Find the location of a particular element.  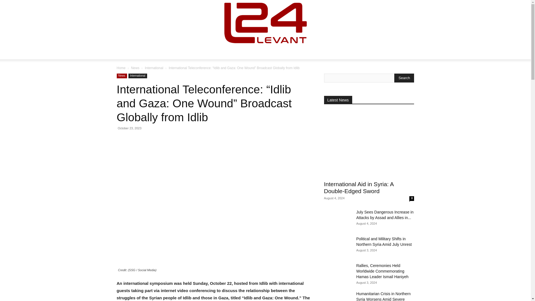

INFOGRAPHICS is located at coordinates (270, 52).